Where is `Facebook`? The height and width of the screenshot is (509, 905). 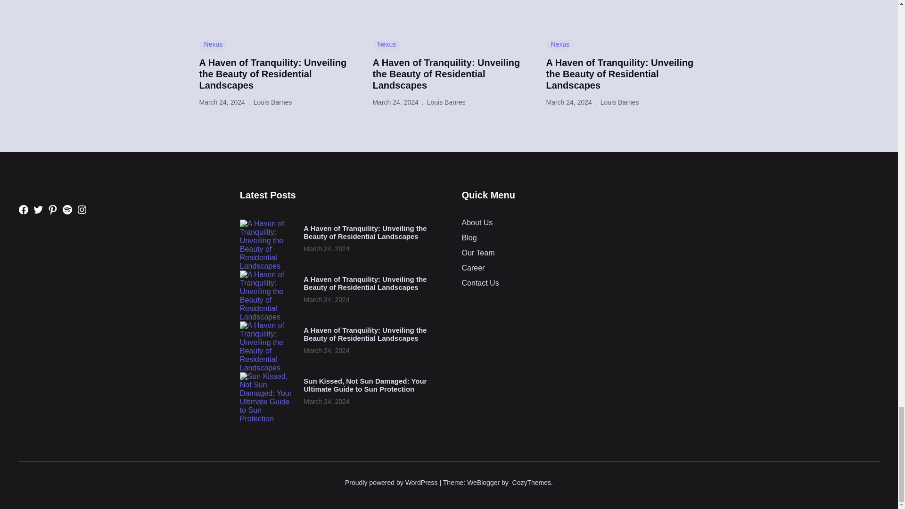 Facebook is located at coordinates (24, 209).